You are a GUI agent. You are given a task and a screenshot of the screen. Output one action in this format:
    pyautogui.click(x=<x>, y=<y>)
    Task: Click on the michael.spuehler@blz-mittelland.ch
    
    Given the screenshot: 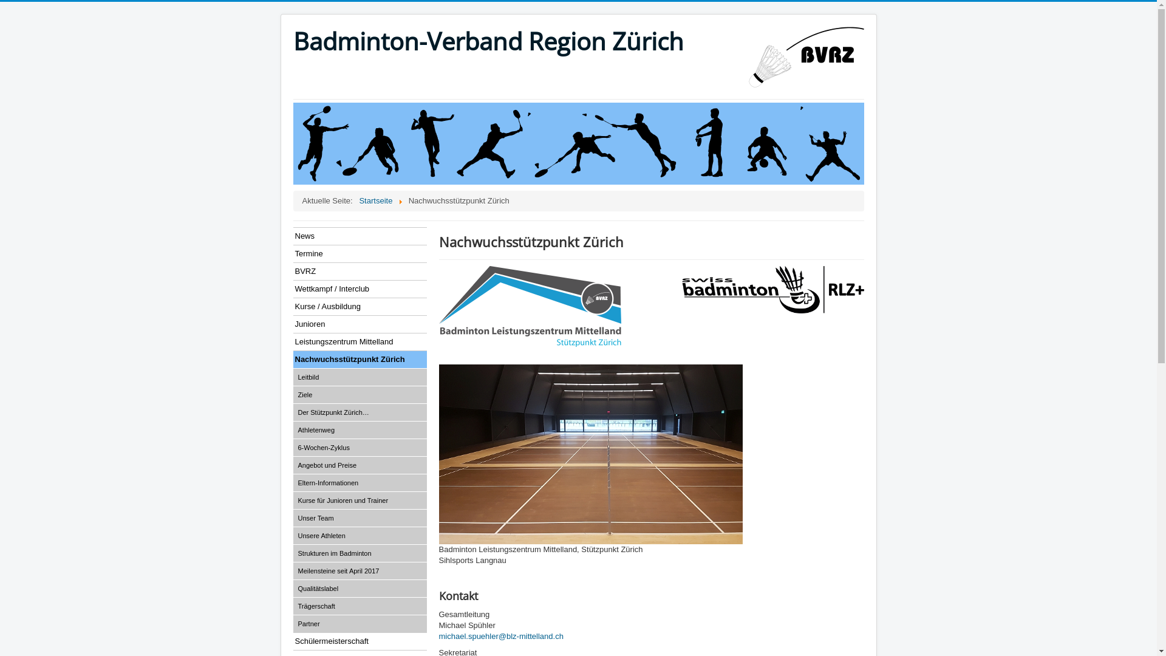 What is the action you would take?
    pyautogui.click(x=500, y=637)
    